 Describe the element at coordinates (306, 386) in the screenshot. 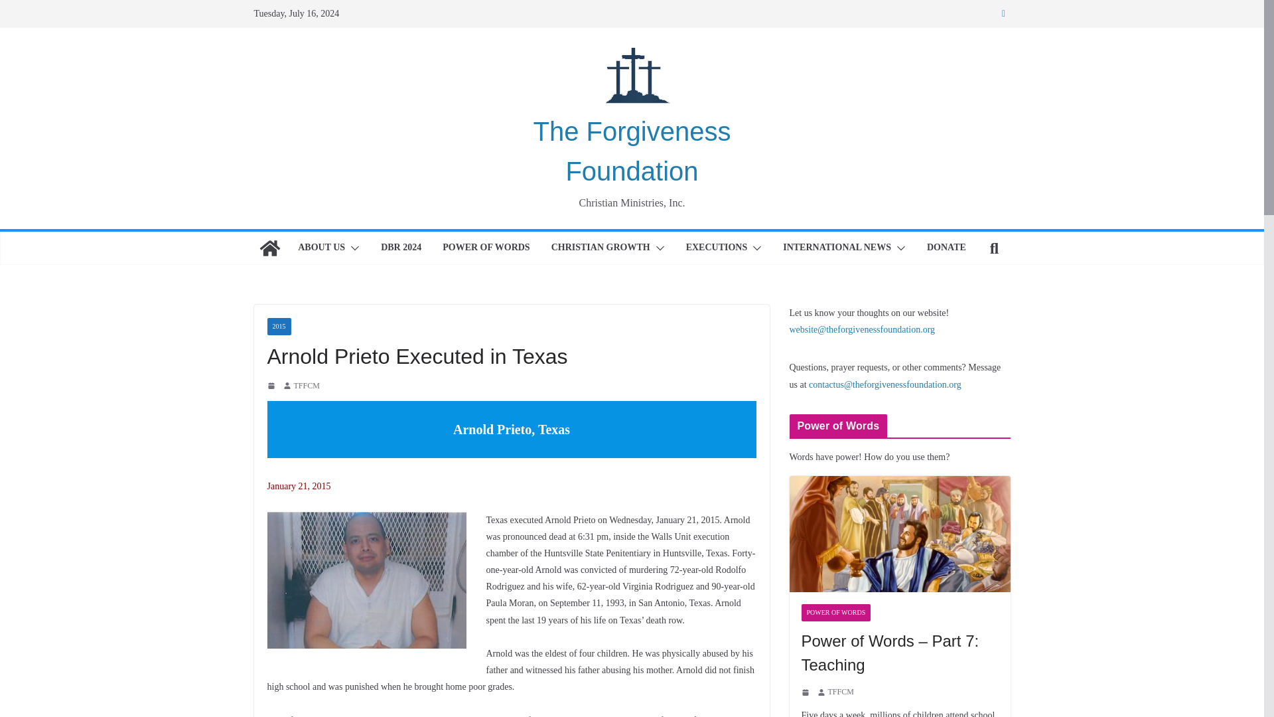

I see `TFFCM` at that location.